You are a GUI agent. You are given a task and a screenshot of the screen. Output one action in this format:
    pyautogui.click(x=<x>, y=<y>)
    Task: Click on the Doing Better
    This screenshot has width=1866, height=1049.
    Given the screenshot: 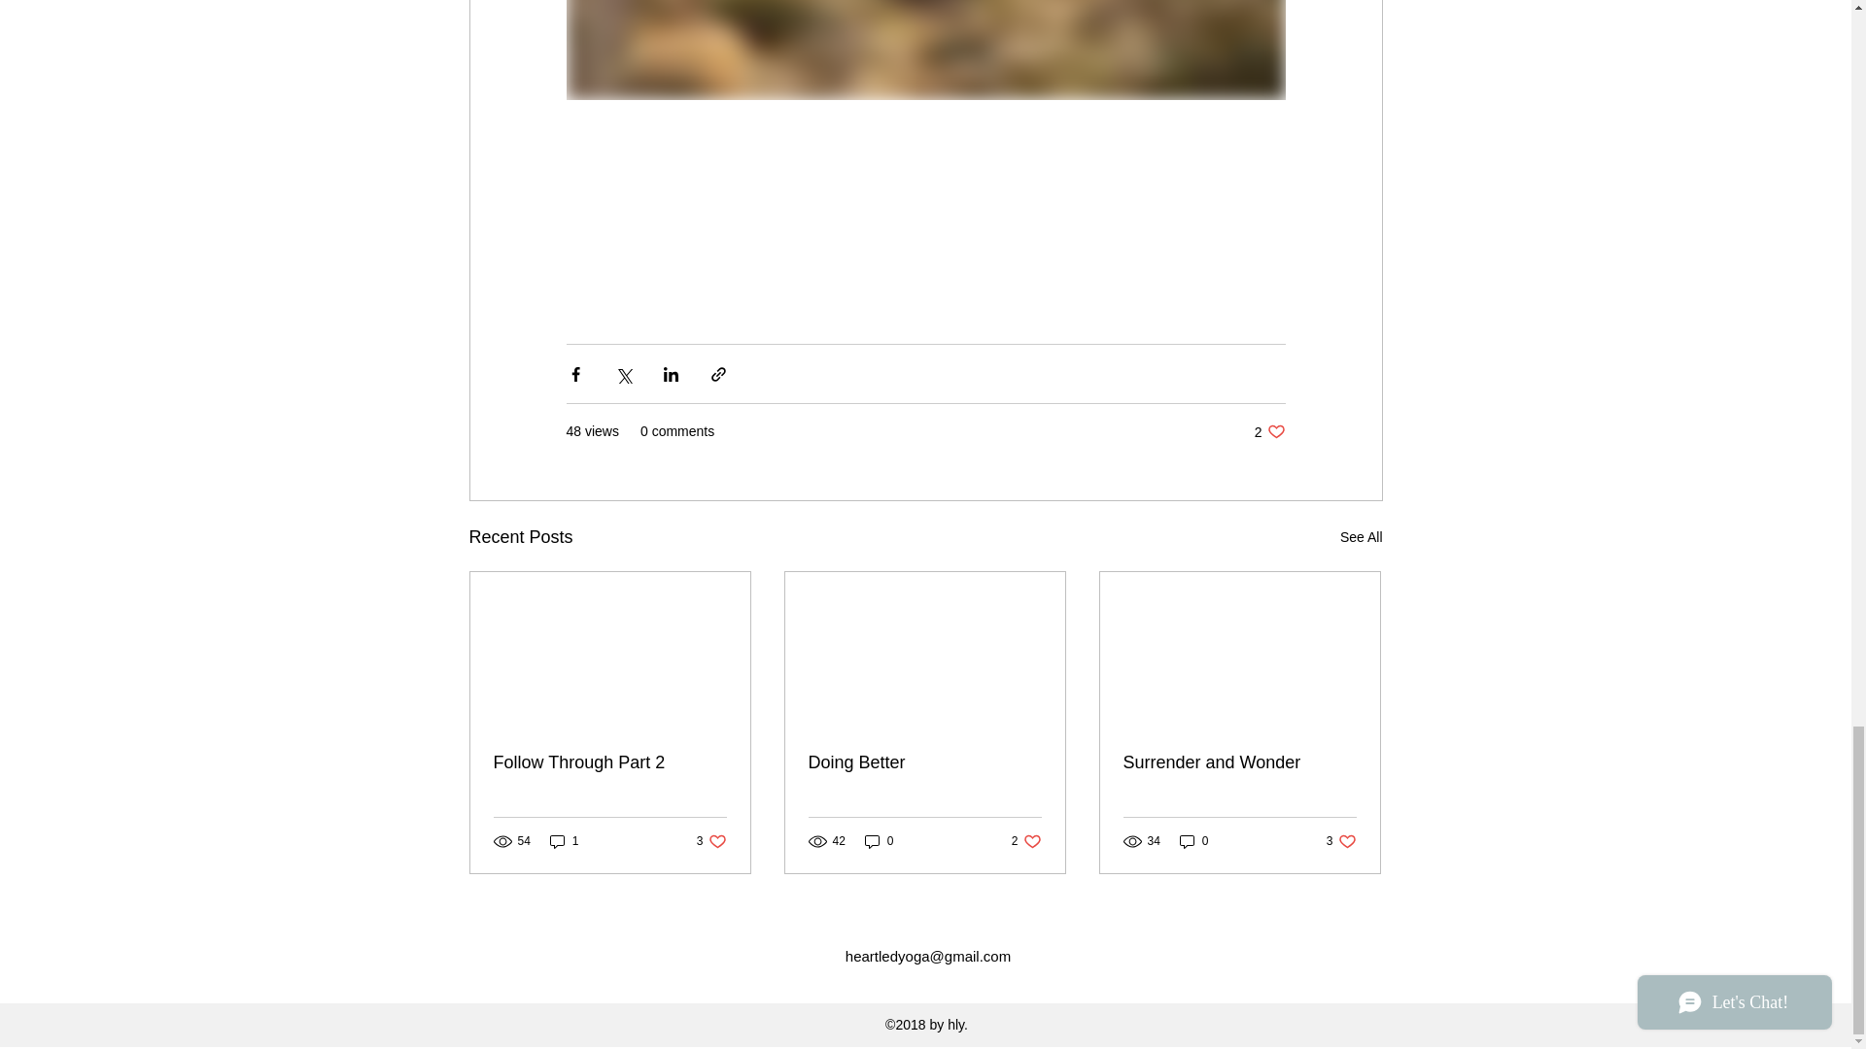 What is the action you would take?
    pyautogui.click(x=1269, y=431)
    